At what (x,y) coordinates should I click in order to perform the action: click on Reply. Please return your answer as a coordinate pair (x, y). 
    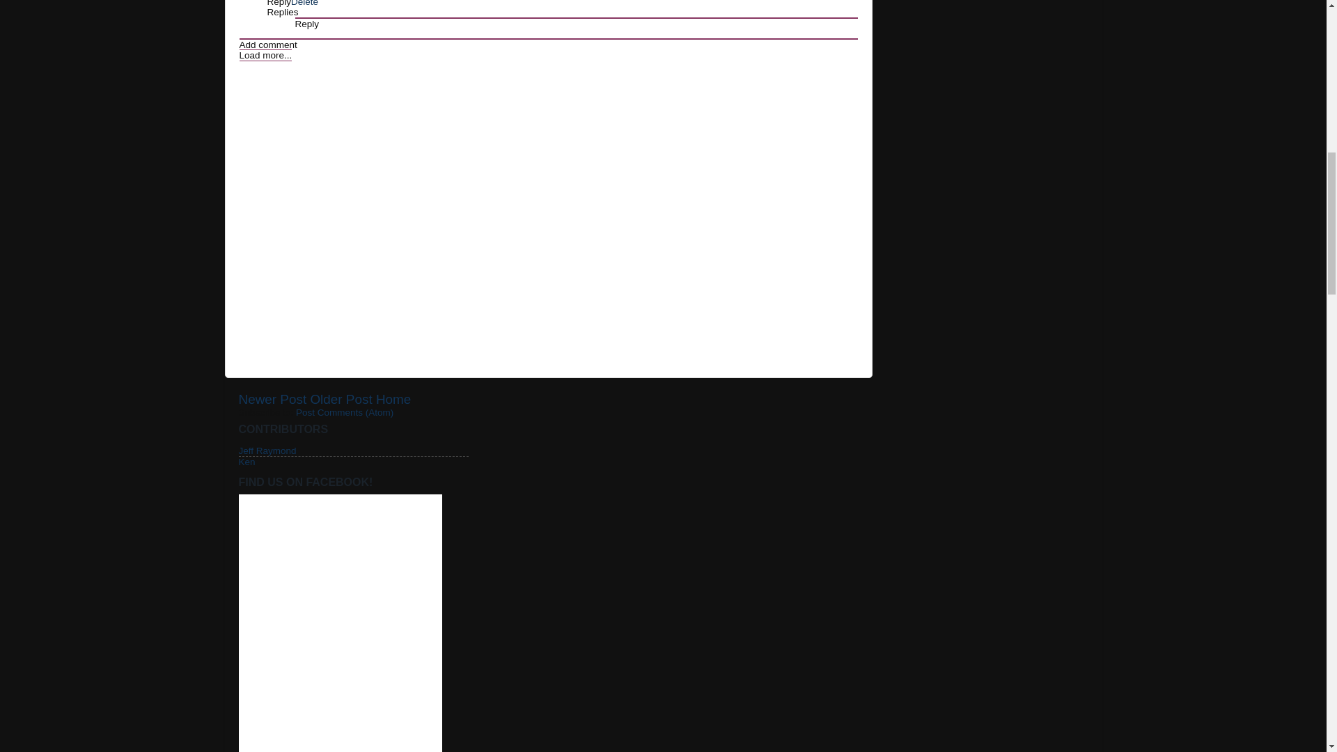
    Looking at the image, I should click on (279, 3).